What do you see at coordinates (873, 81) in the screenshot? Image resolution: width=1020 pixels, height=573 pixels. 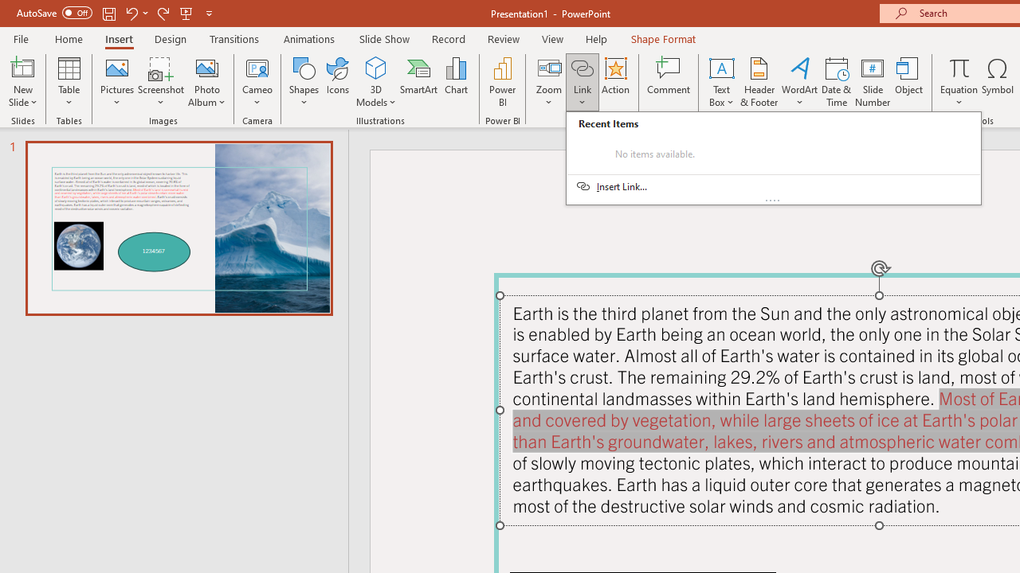 I see `Slide Number` at bounding box center [873, 81].